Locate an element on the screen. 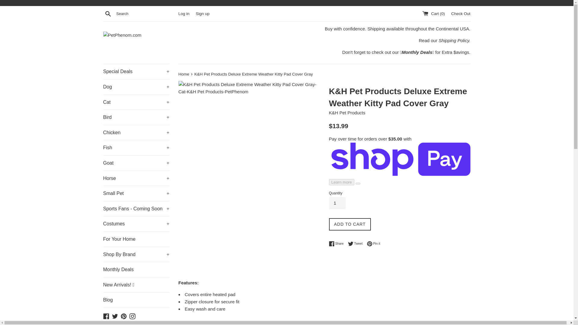  PetPhenom on Twitter is located at coordinates (115, 316).